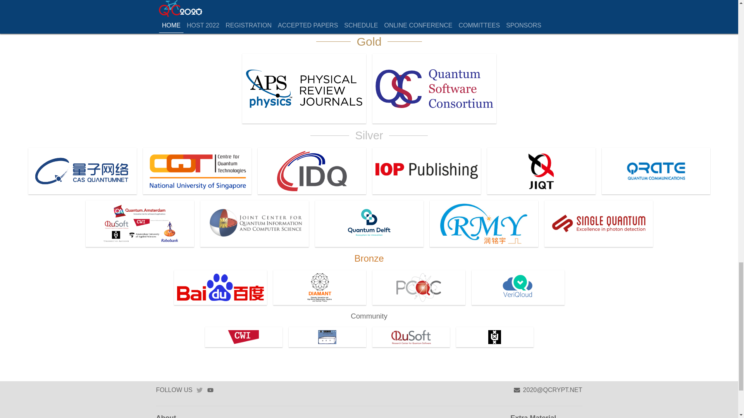  I want to click on Single Quantum, so click(598, 224).